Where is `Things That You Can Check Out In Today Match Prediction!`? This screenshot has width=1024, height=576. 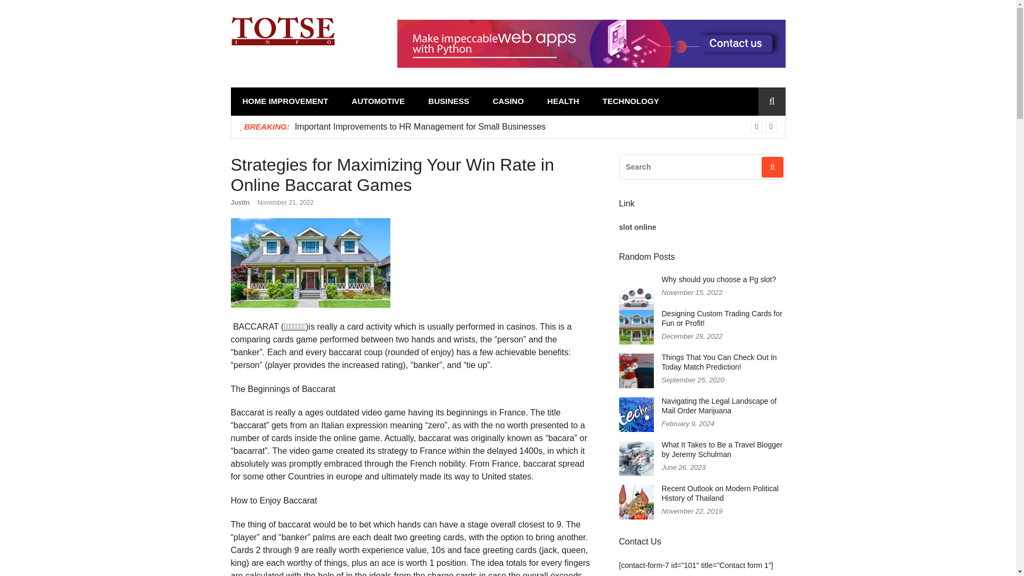
Things That You Can Check Out In Today Match Prediction! is located at coordinates (719, 362).